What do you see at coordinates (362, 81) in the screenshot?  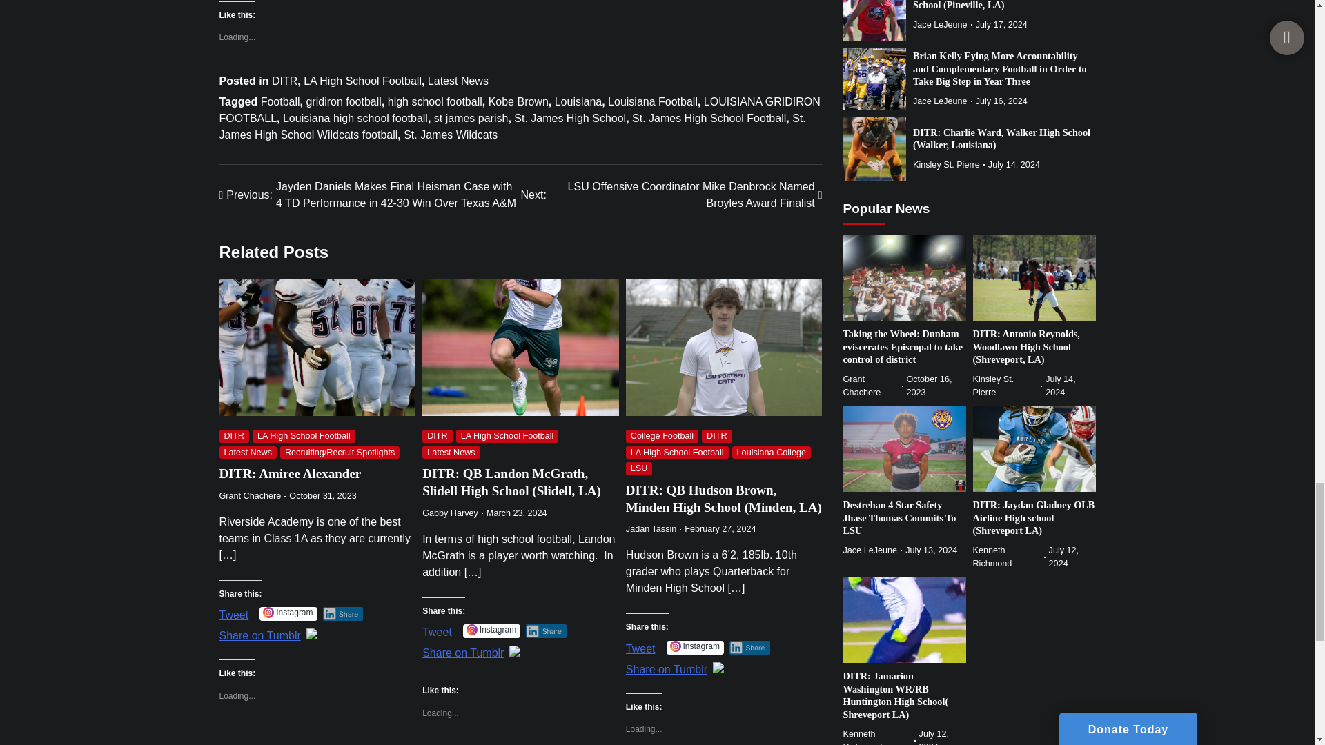 I see `LA High School Football` at bounding box center [362, 81].